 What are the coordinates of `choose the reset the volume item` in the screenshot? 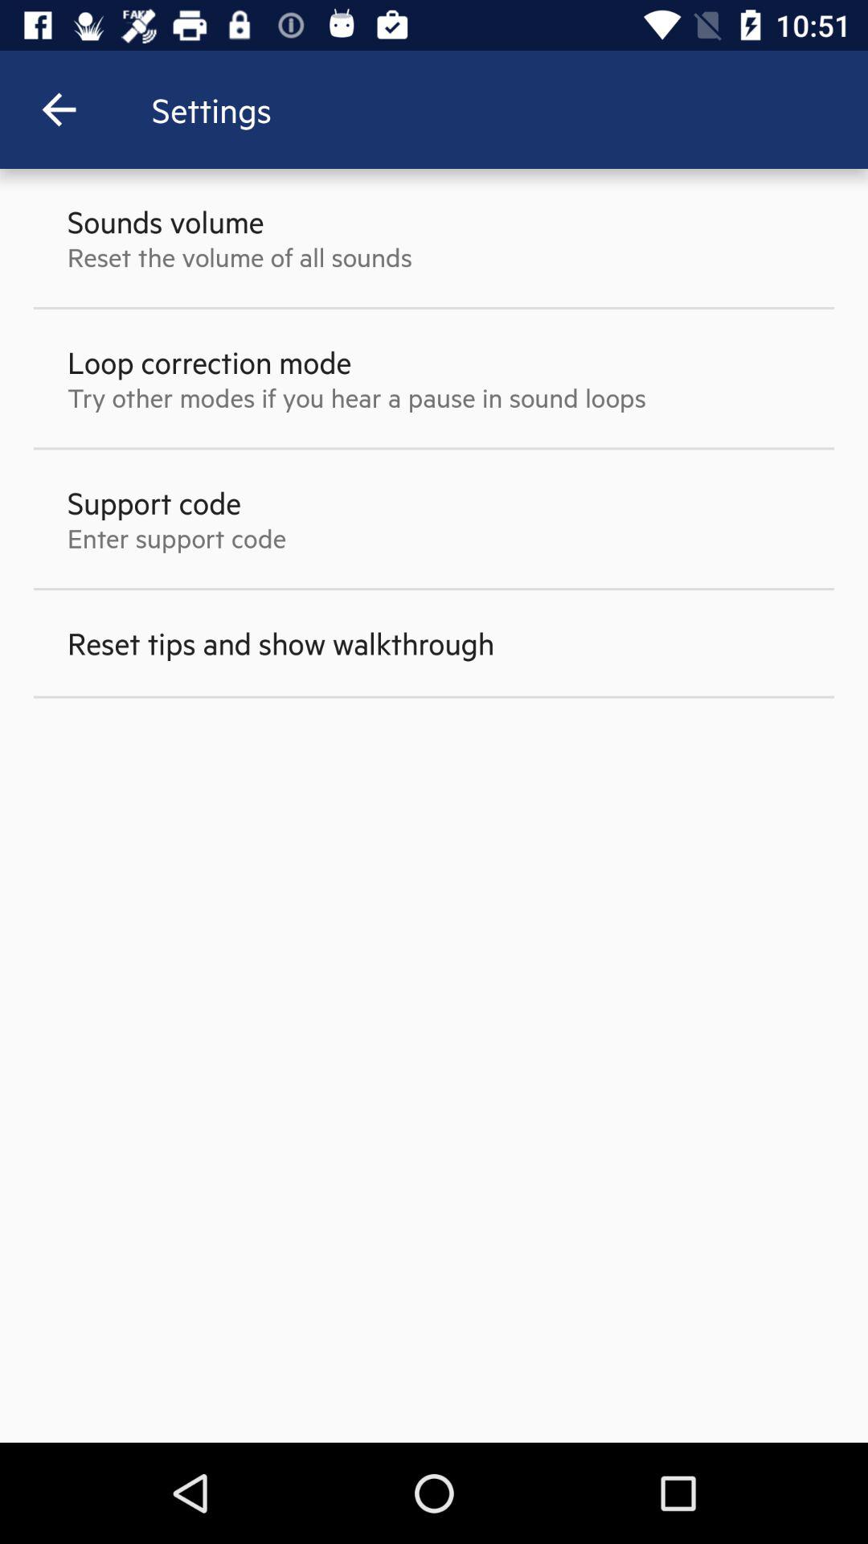 It's located at (240, 257).